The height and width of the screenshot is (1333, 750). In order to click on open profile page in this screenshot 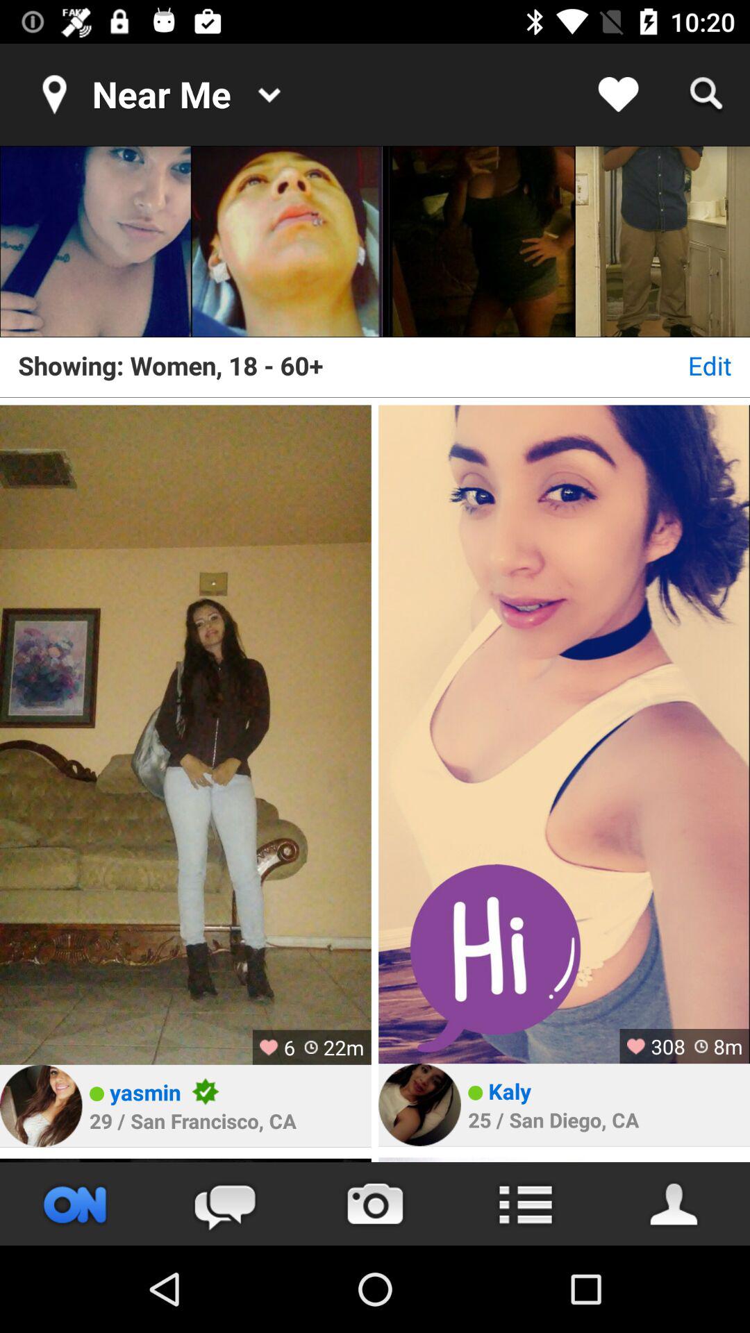, I will do `click(675, 1204)`.